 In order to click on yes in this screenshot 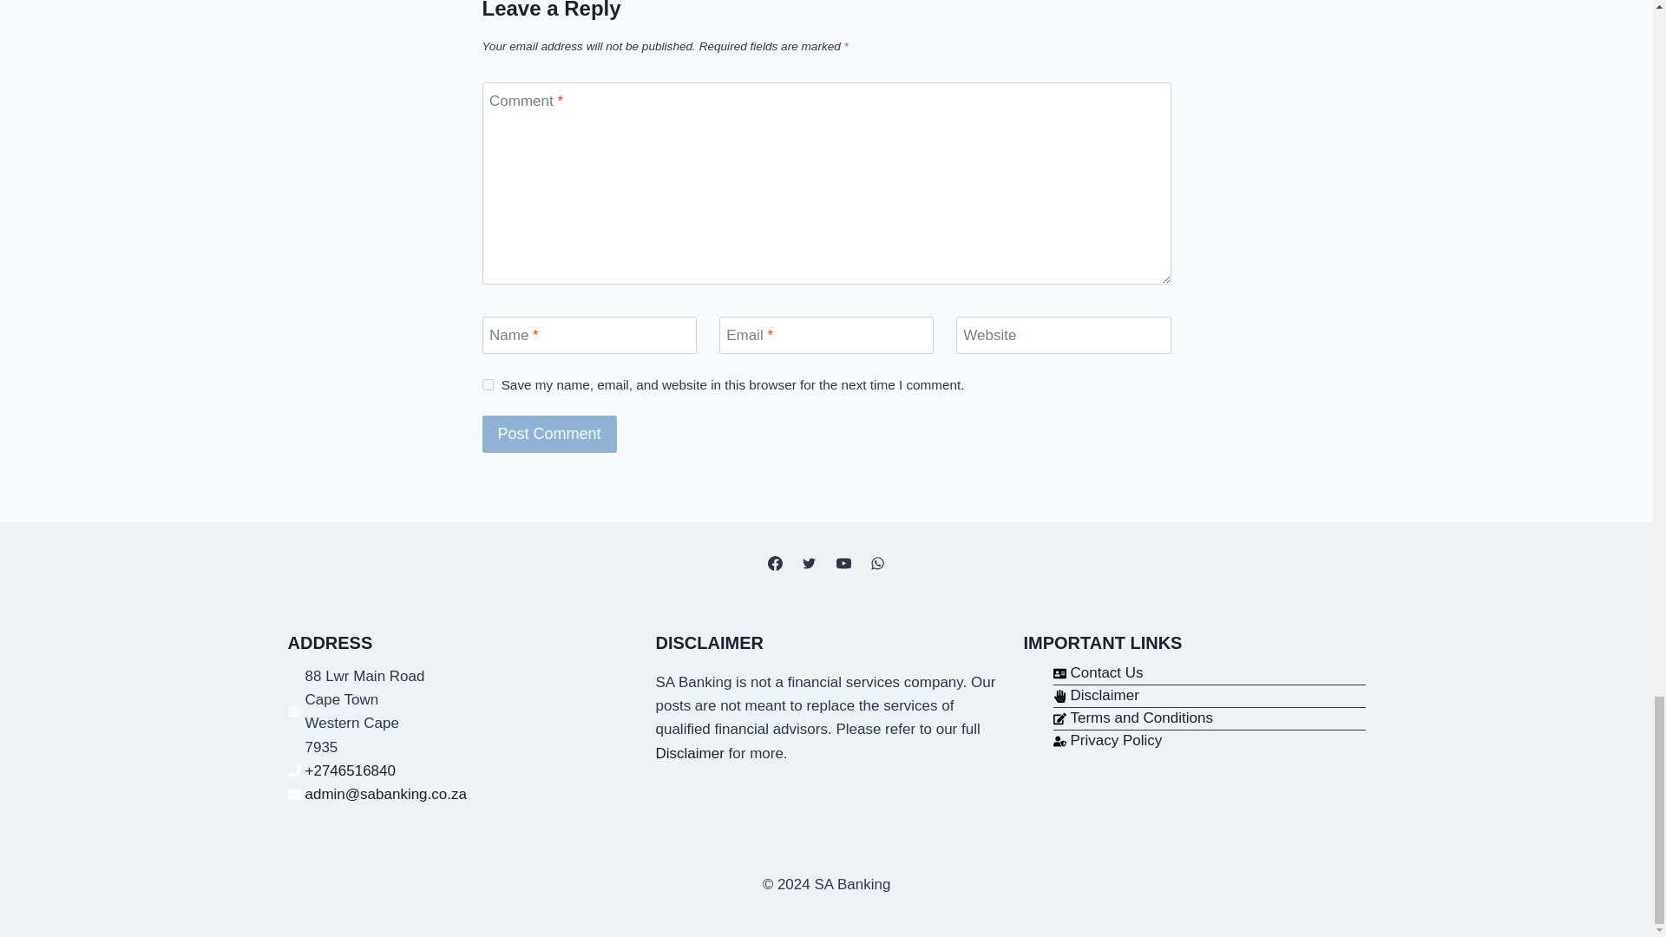, I will do `click(488, 385)`.